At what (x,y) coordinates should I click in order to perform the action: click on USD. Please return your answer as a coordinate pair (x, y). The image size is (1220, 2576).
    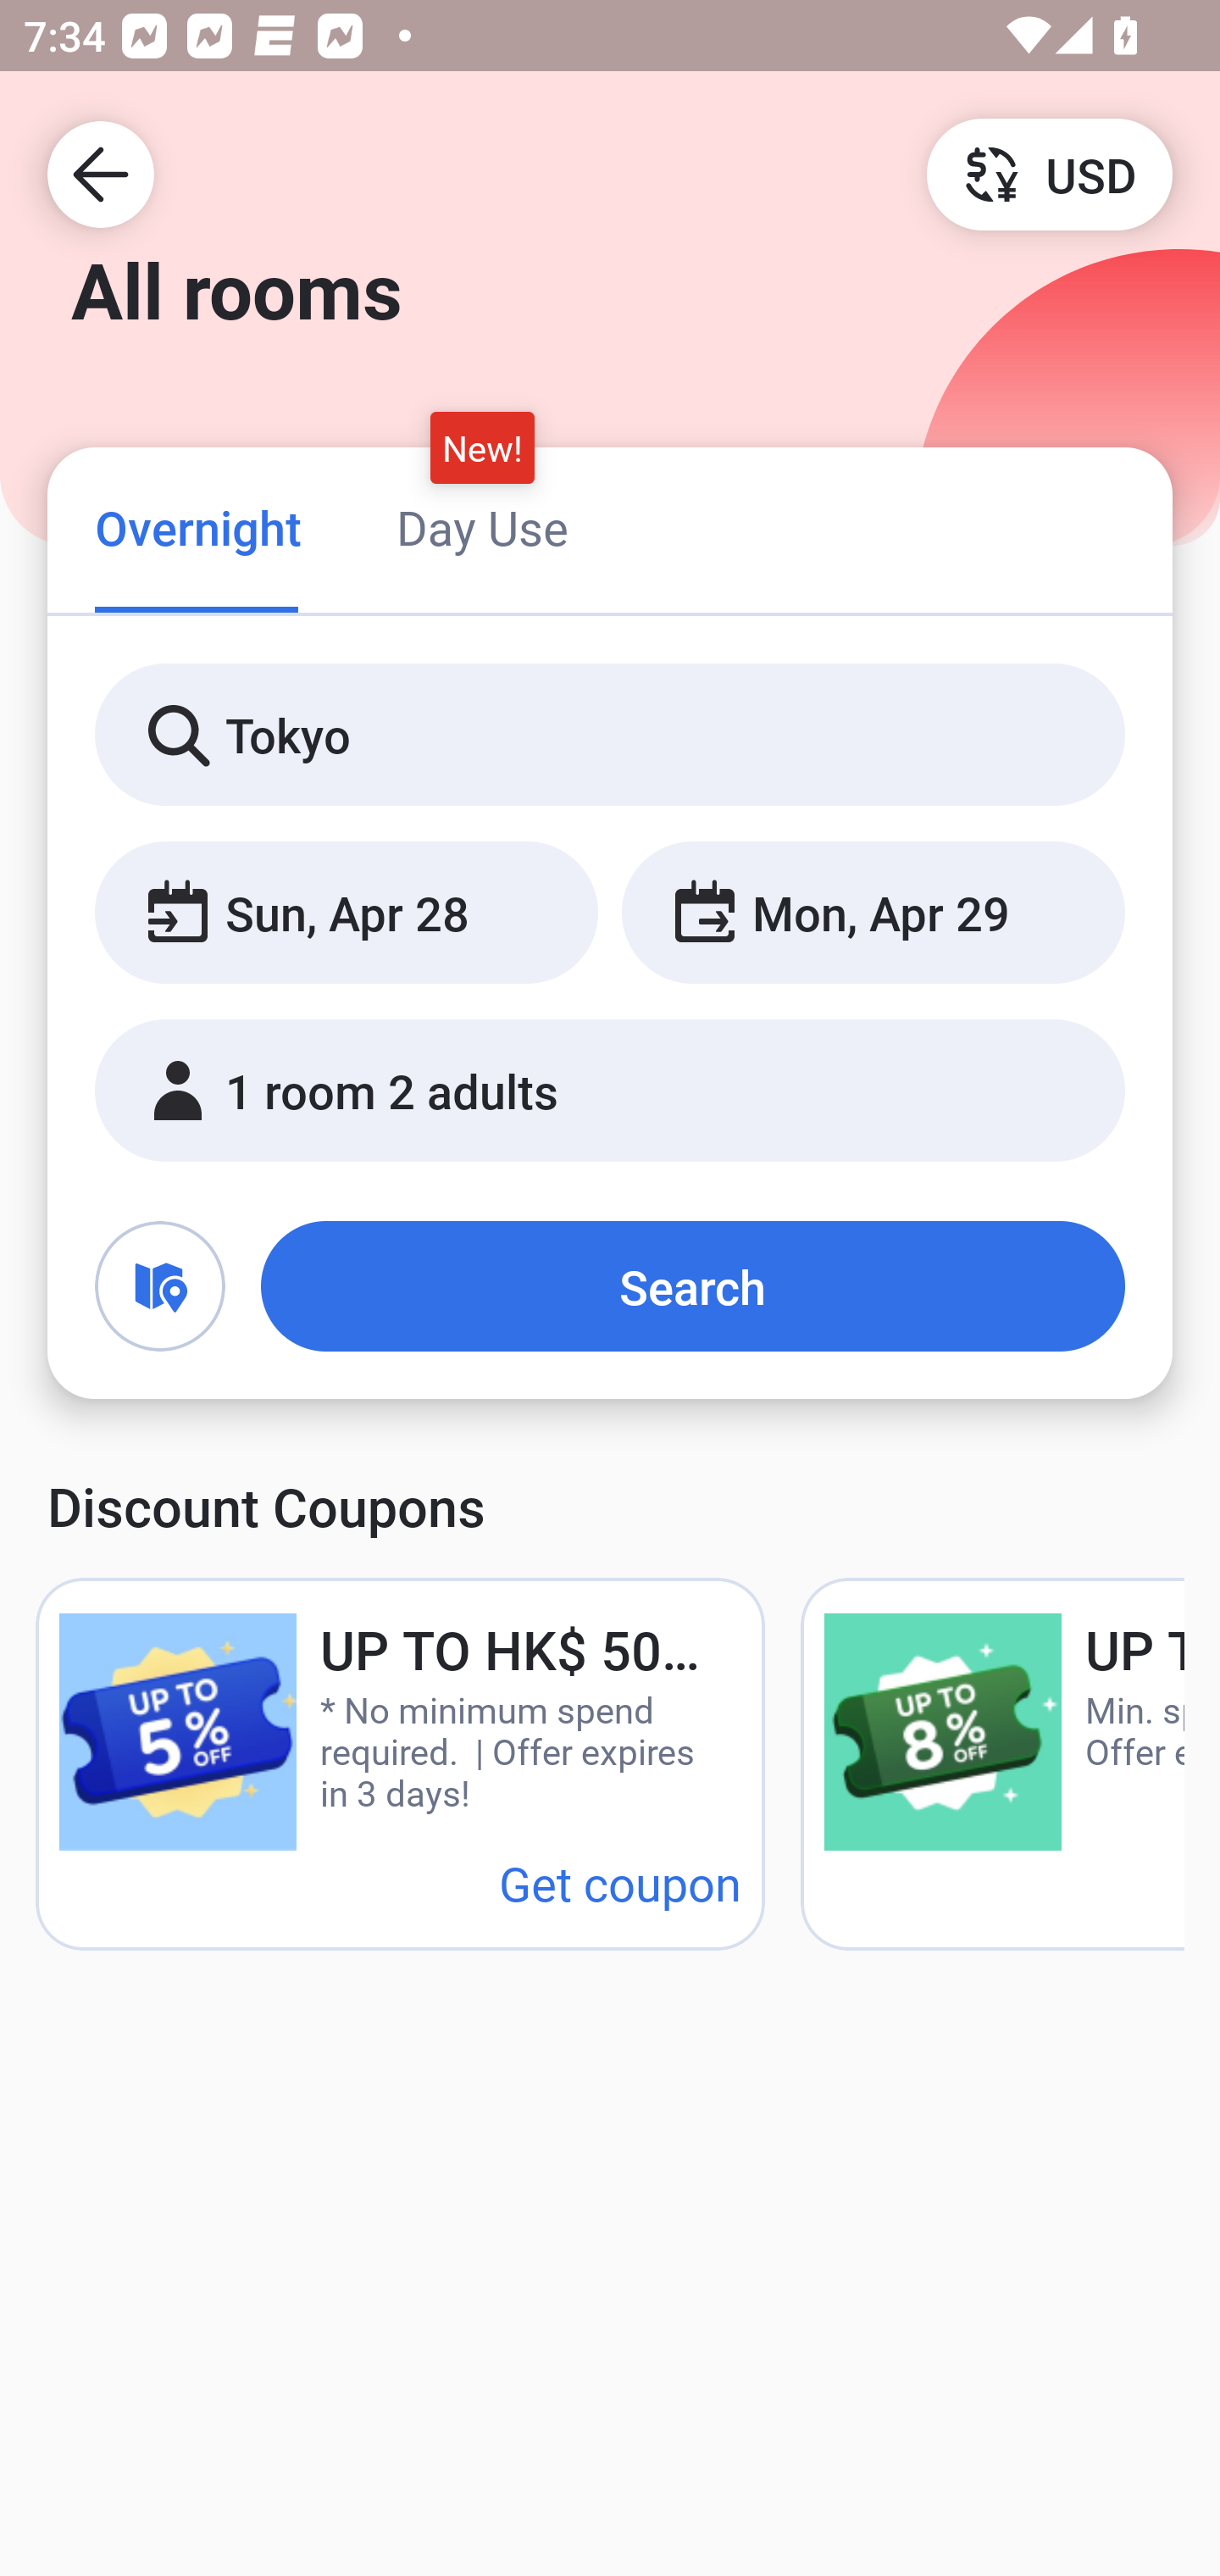
    Looking at the image, I should click on (1049, 173).